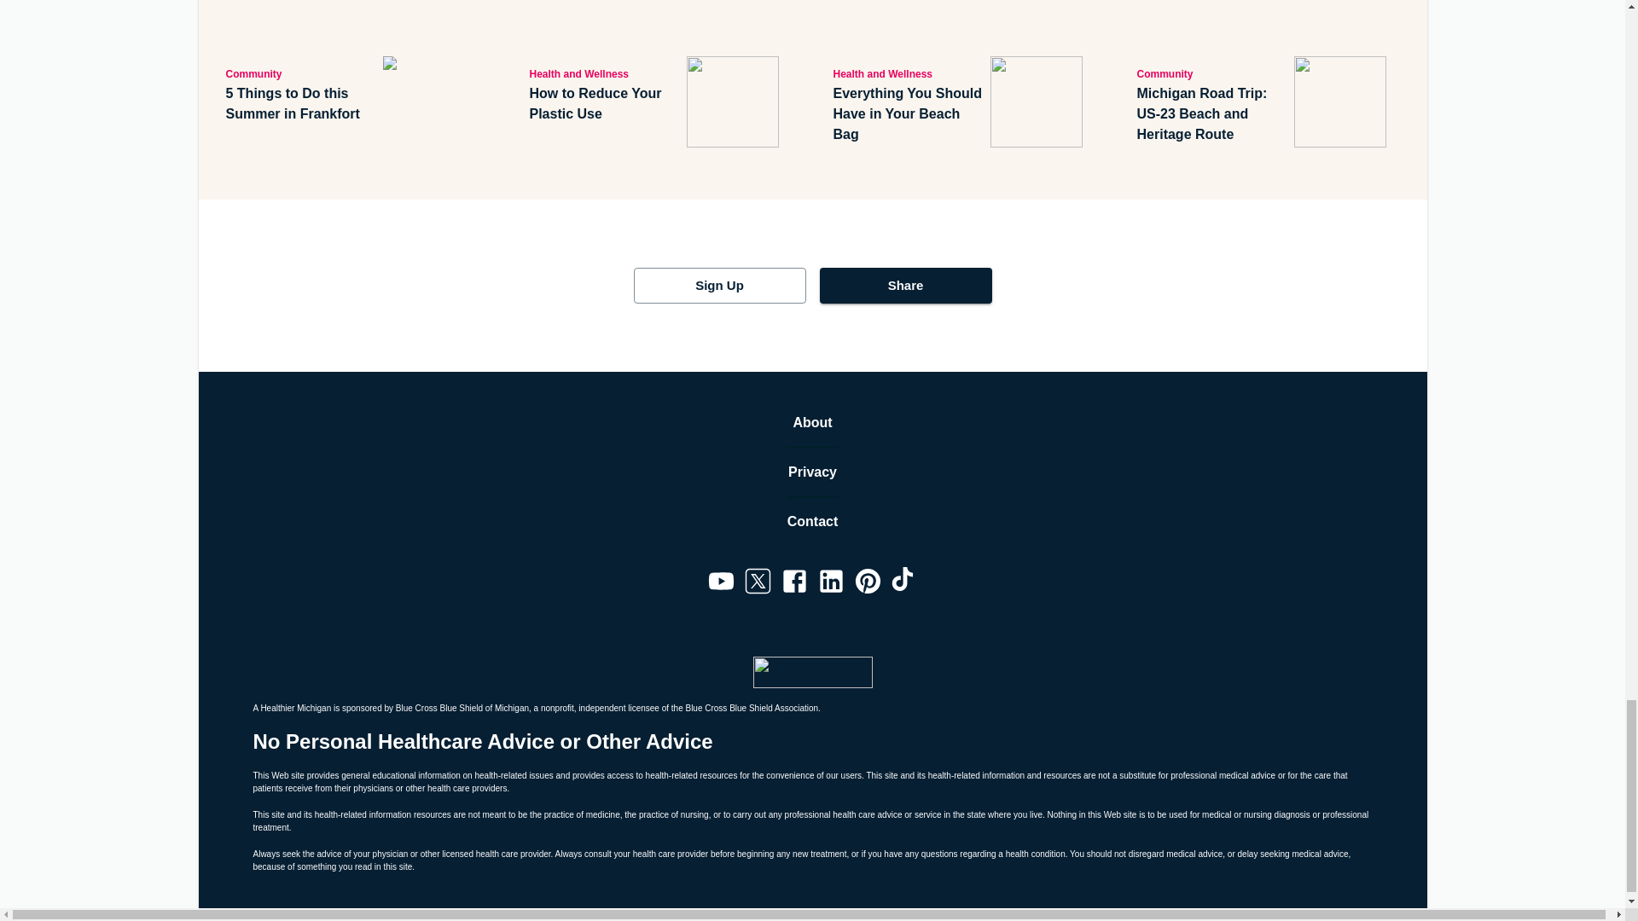 This screenshot has width=1638, height=921. What do you see at coordinates (908, 73) in the screenshot?
I see `Health and Wellness` at bounding box center [908, 73].